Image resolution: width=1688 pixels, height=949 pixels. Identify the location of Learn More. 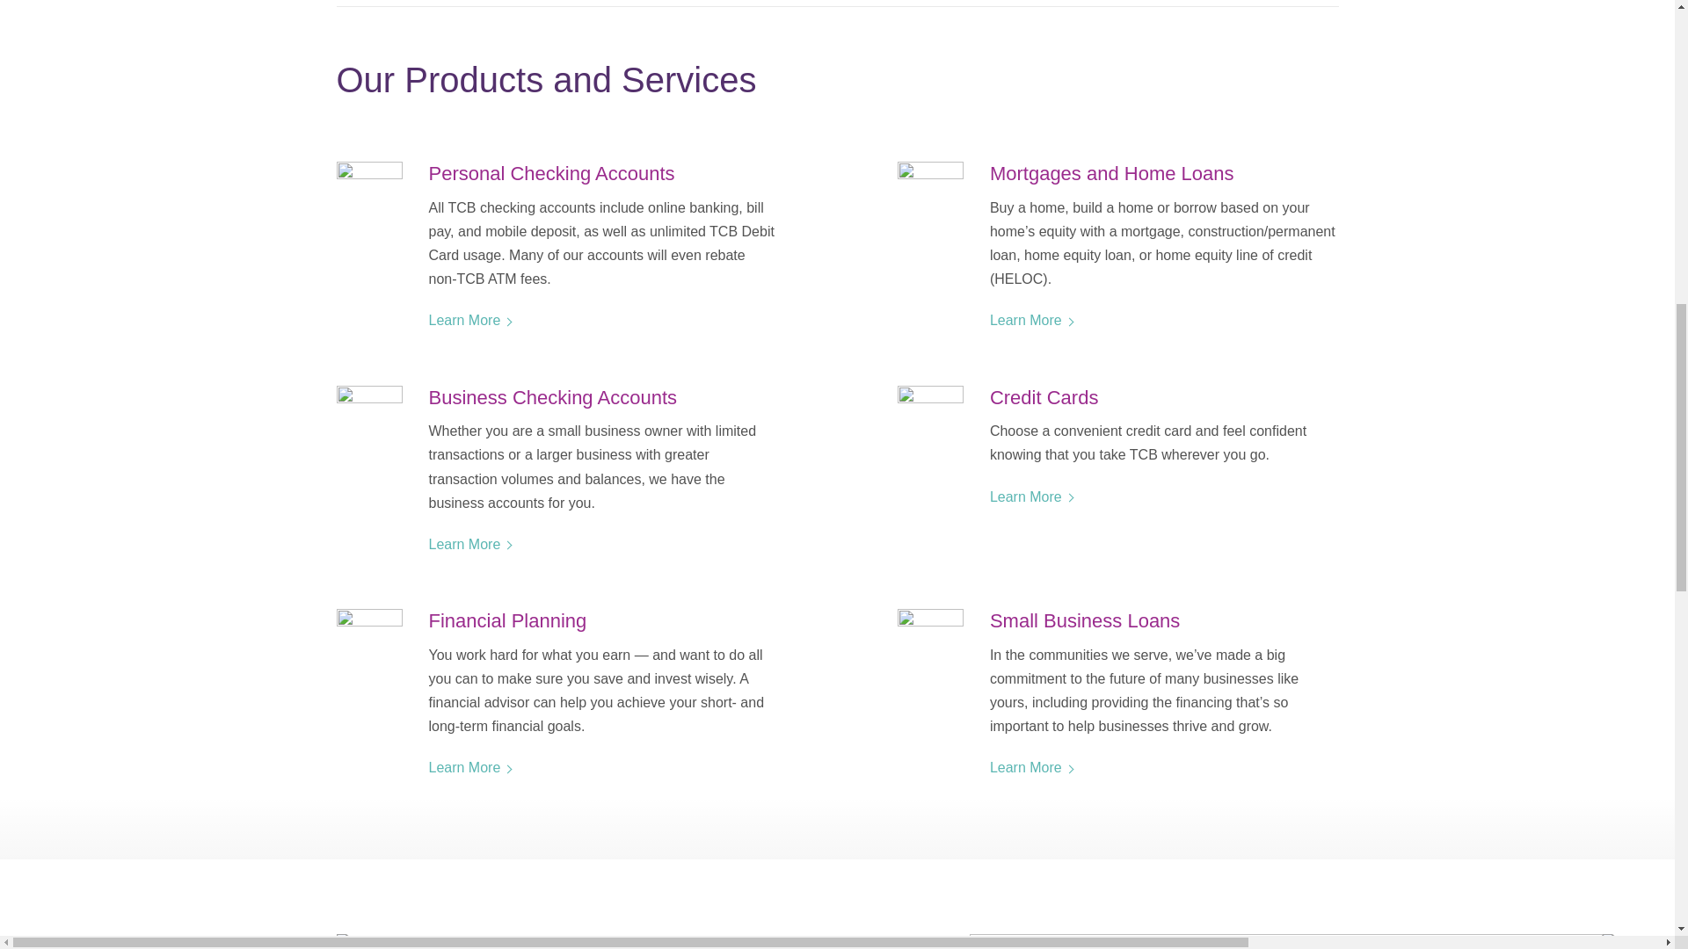
(1025, 496).